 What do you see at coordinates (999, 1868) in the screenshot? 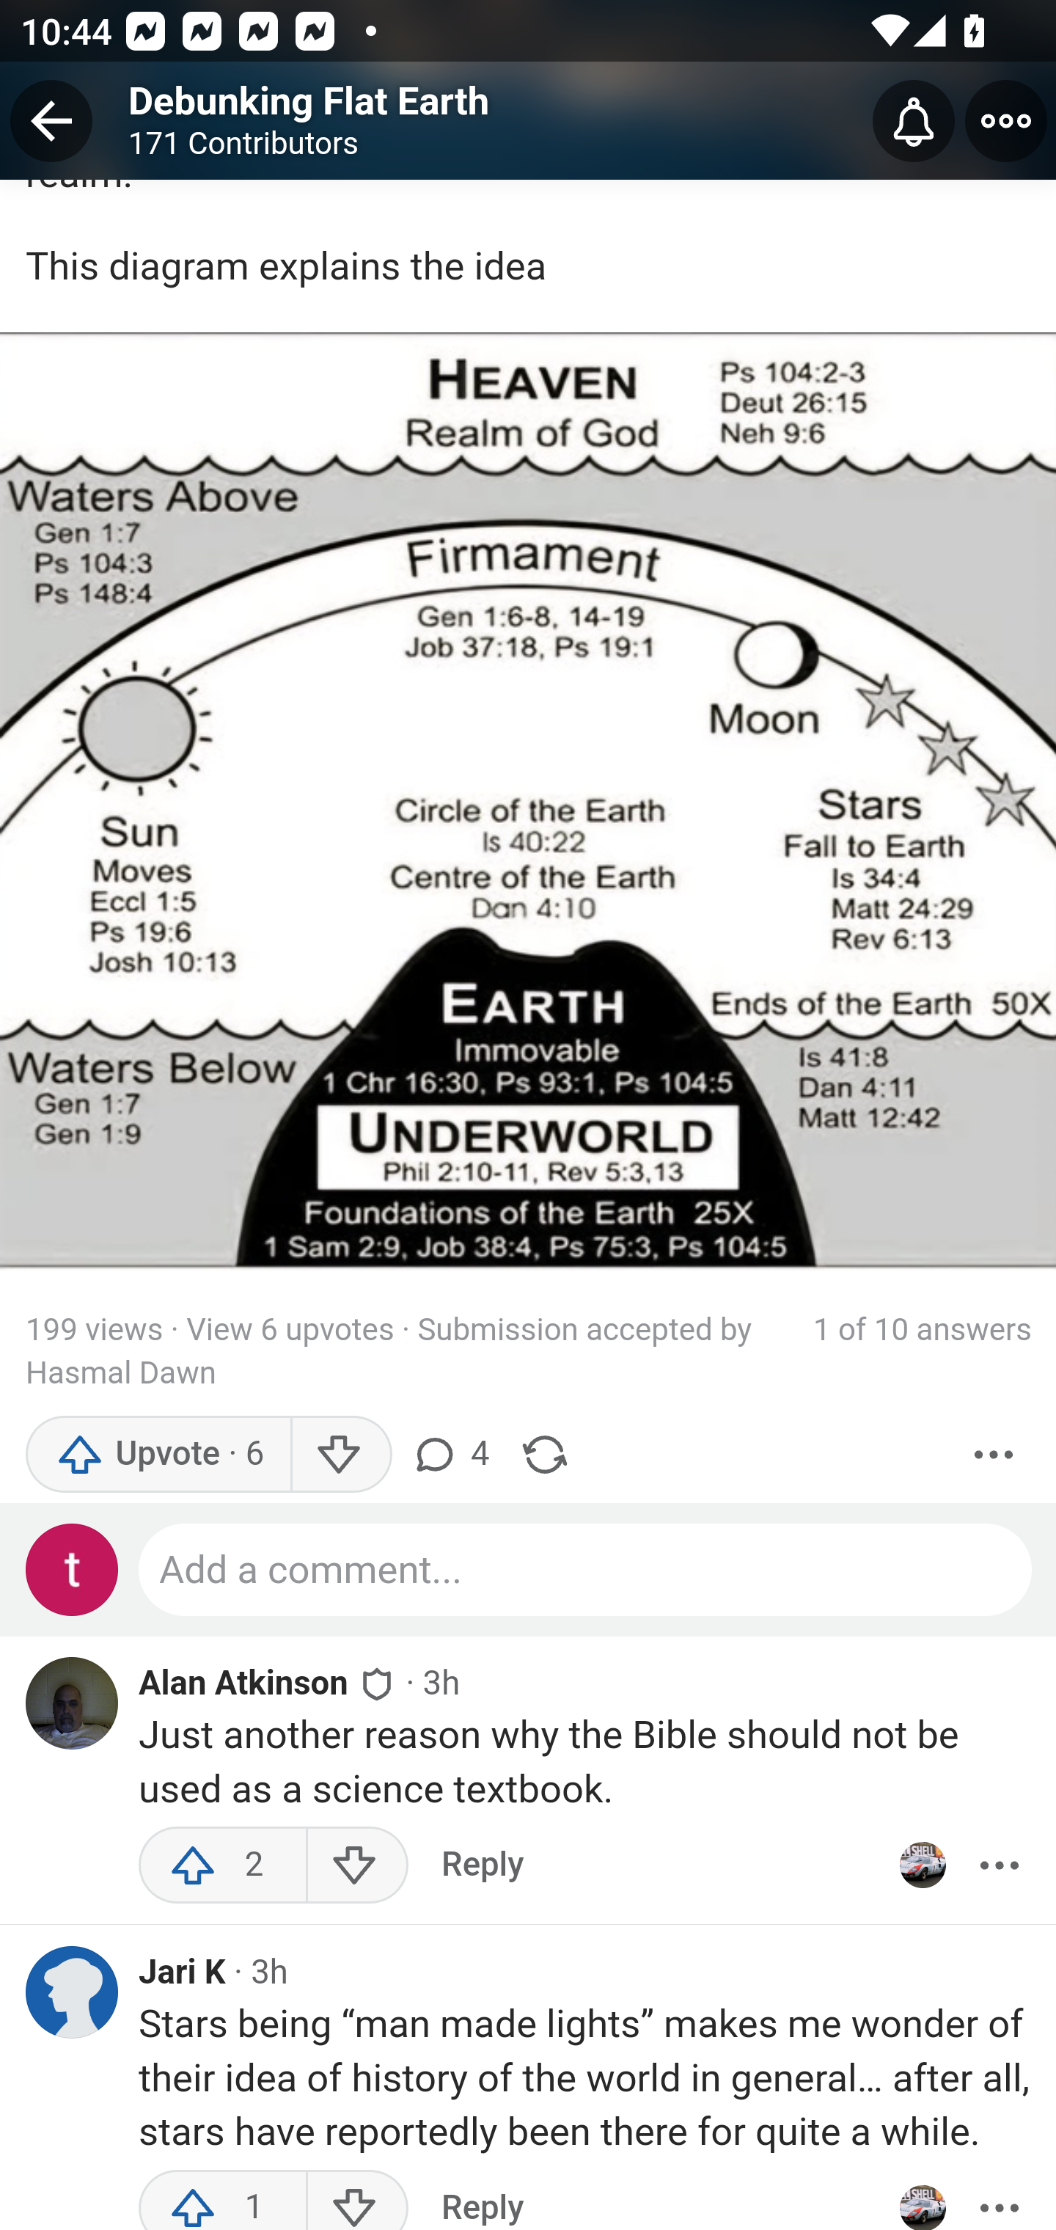
I see `More` at bounding box center [999, 1868].